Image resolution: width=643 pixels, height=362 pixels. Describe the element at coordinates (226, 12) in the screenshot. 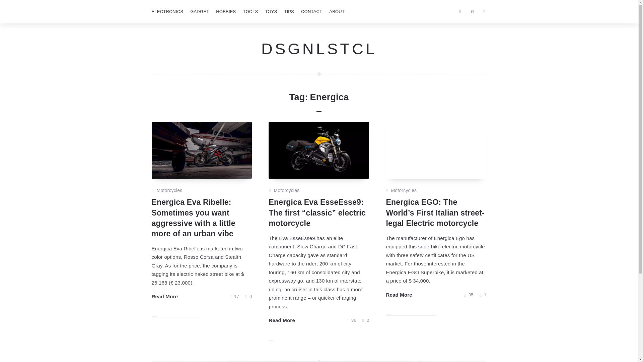

I see `HOBBIES` at that location.